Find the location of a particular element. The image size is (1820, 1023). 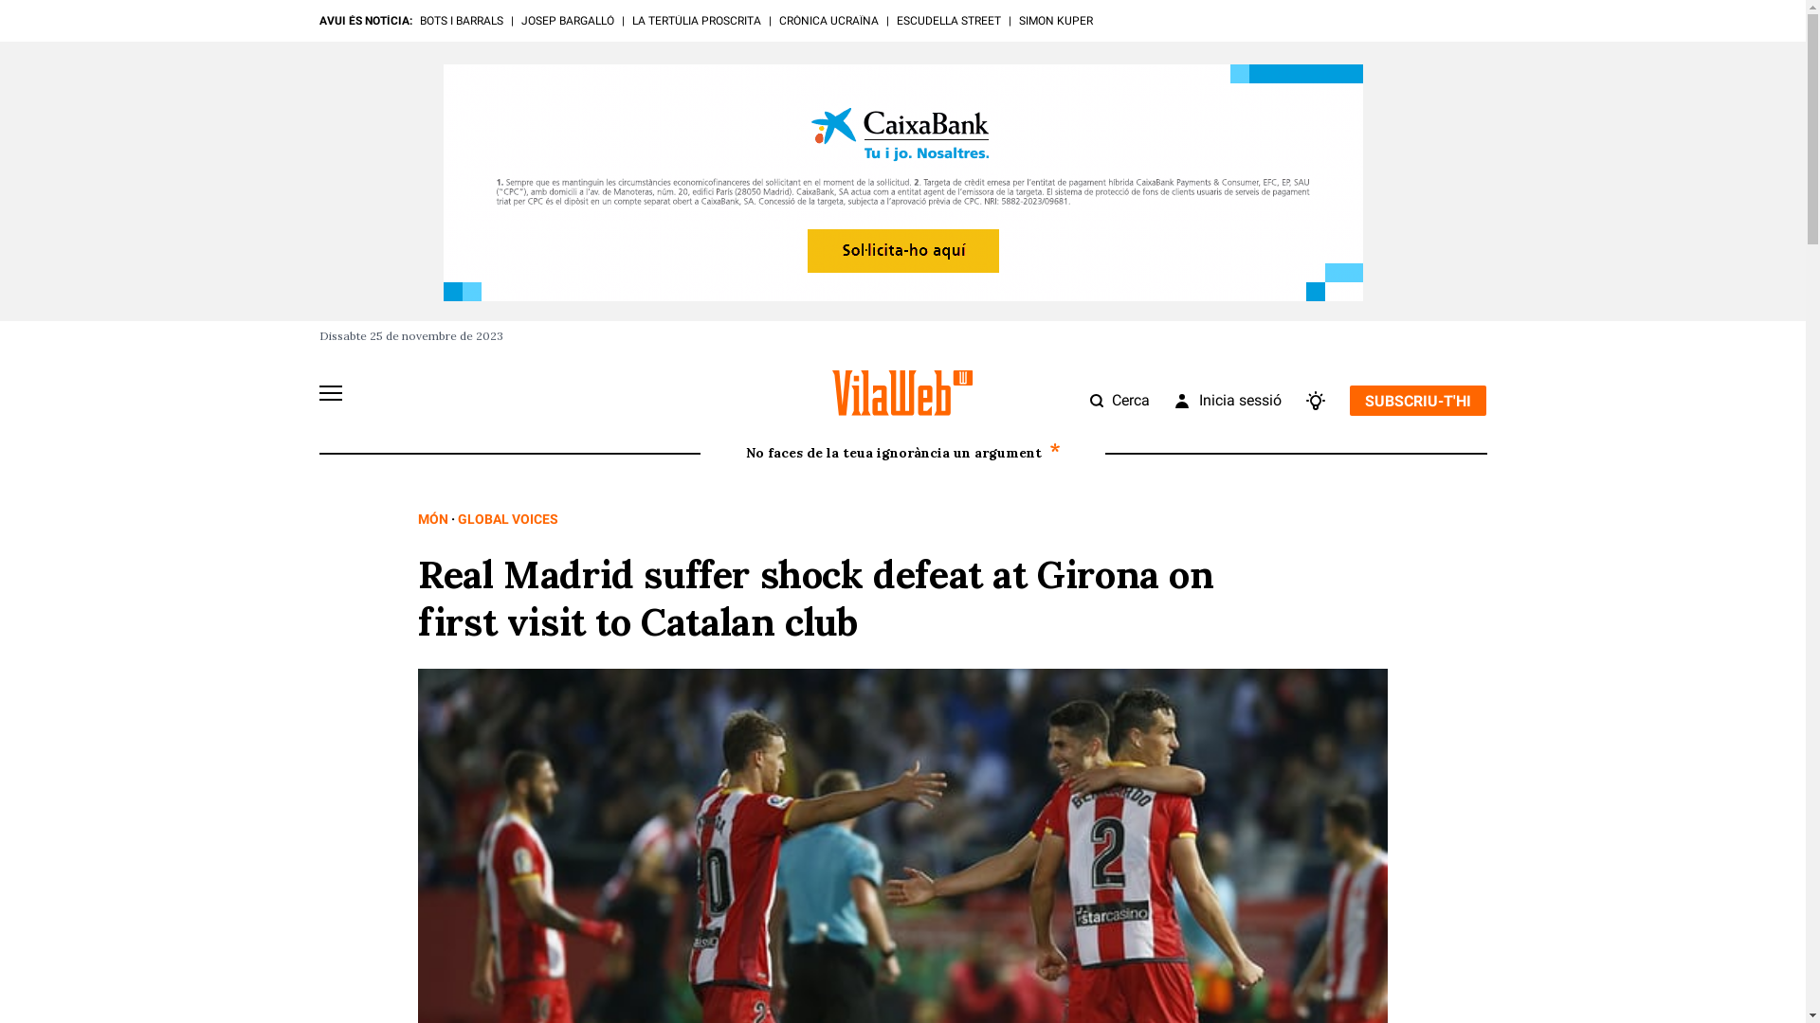

SIMON KUPER is located at coordinates (1055, 21).